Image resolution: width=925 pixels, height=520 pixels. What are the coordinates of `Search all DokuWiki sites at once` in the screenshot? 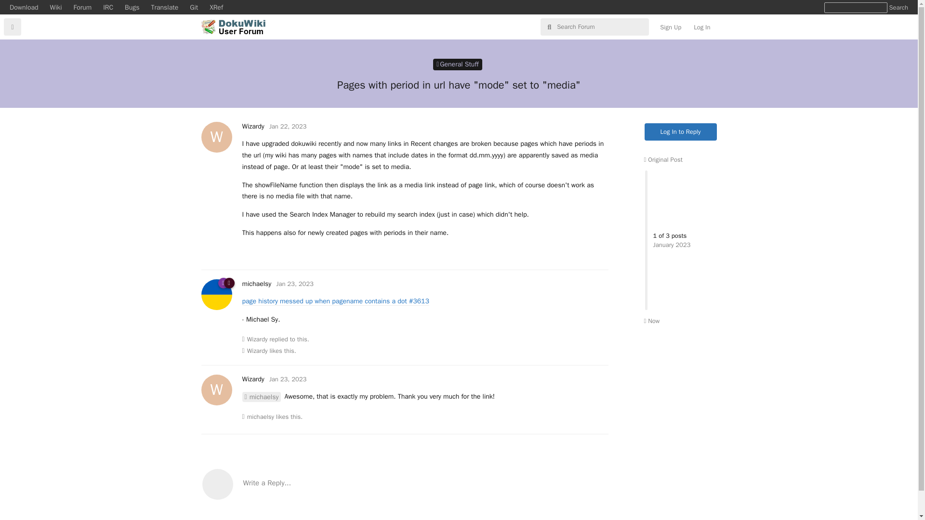 It's located at (663, 159).